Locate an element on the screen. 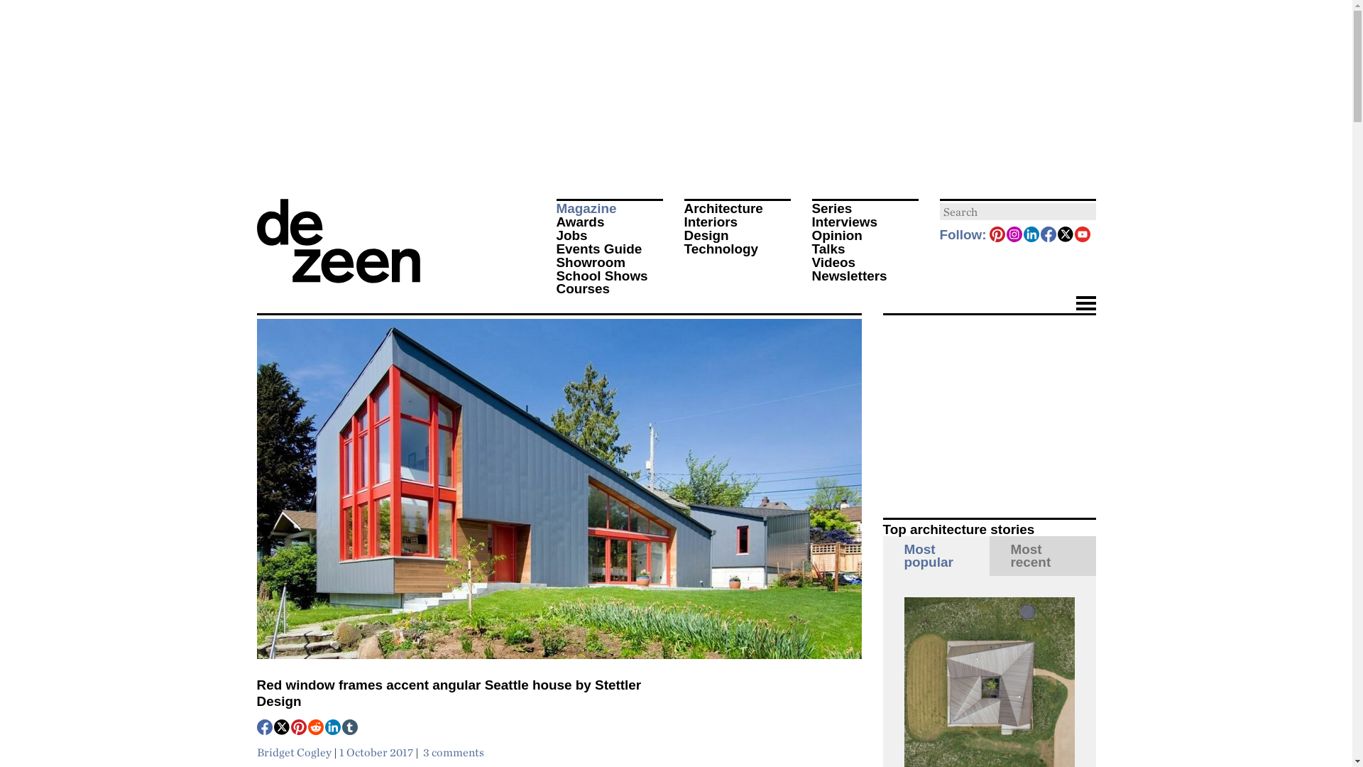 The height and width of the screenshot is (767, 1363). 1 October 2017 is located at coordinates (376, 751).